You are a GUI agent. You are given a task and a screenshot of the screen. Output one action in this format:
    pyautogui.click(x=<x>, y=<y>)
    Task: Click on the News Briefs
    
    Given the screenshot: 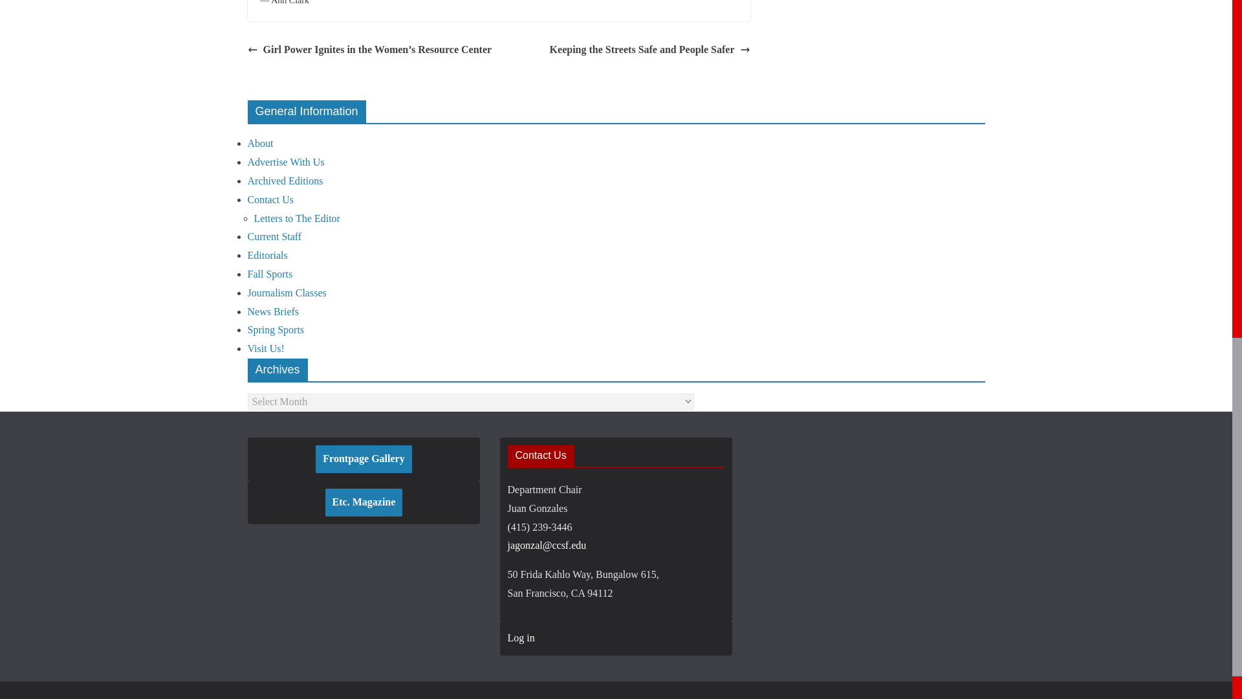 What is the action you would take?
    pyautogui.click(x=273, y=312)
    